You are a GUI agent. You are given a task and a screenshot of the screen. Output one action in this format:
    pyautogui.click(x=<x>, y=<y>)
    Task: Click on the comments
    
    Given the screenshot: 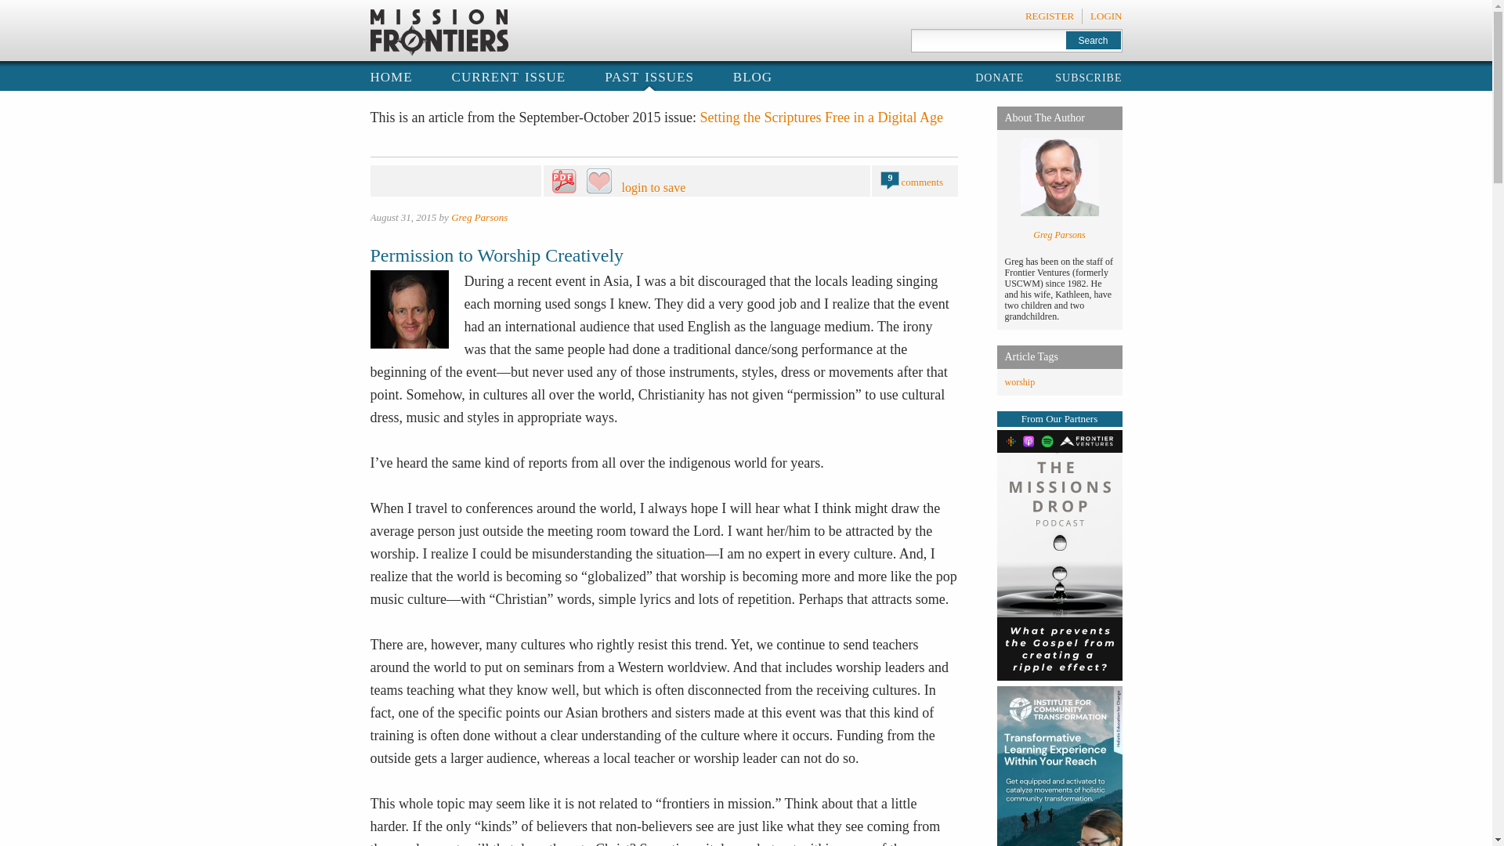 What is the action you would take?
    pyautogui.click(x=921, y=182)
    